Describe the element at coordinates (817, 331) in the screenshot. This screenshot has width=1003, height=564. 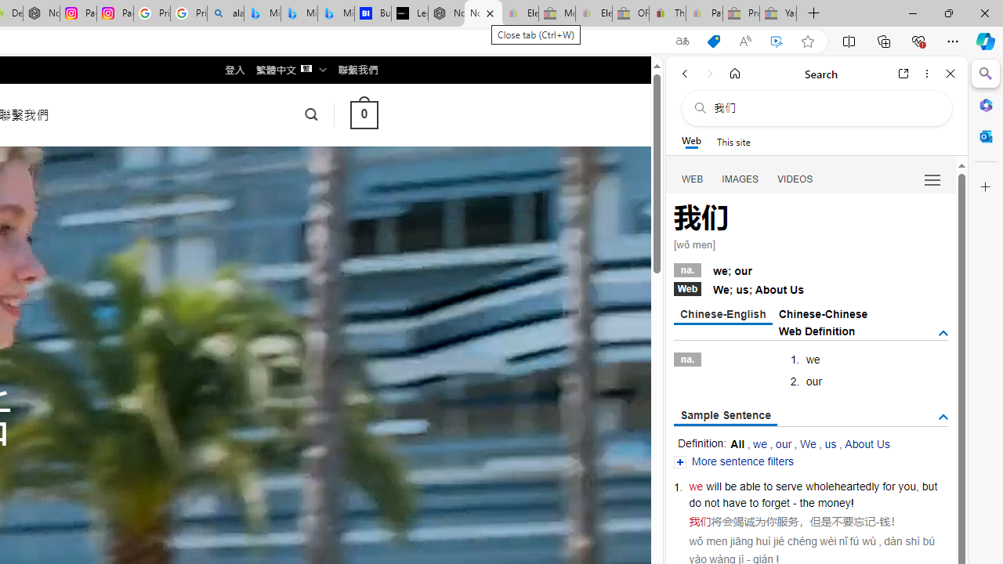
I see `Web Definition` at that location.